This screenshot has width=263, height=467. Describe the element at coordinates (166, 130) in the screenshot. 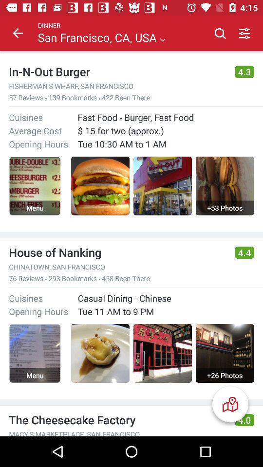

I see `swipe to the 15 for two icon` at that location.